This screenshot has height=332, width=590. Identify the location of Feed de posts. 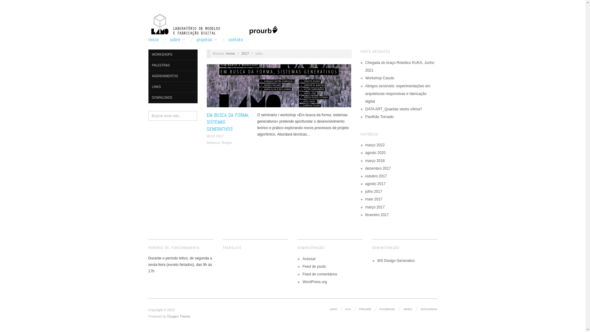
(314, 267).